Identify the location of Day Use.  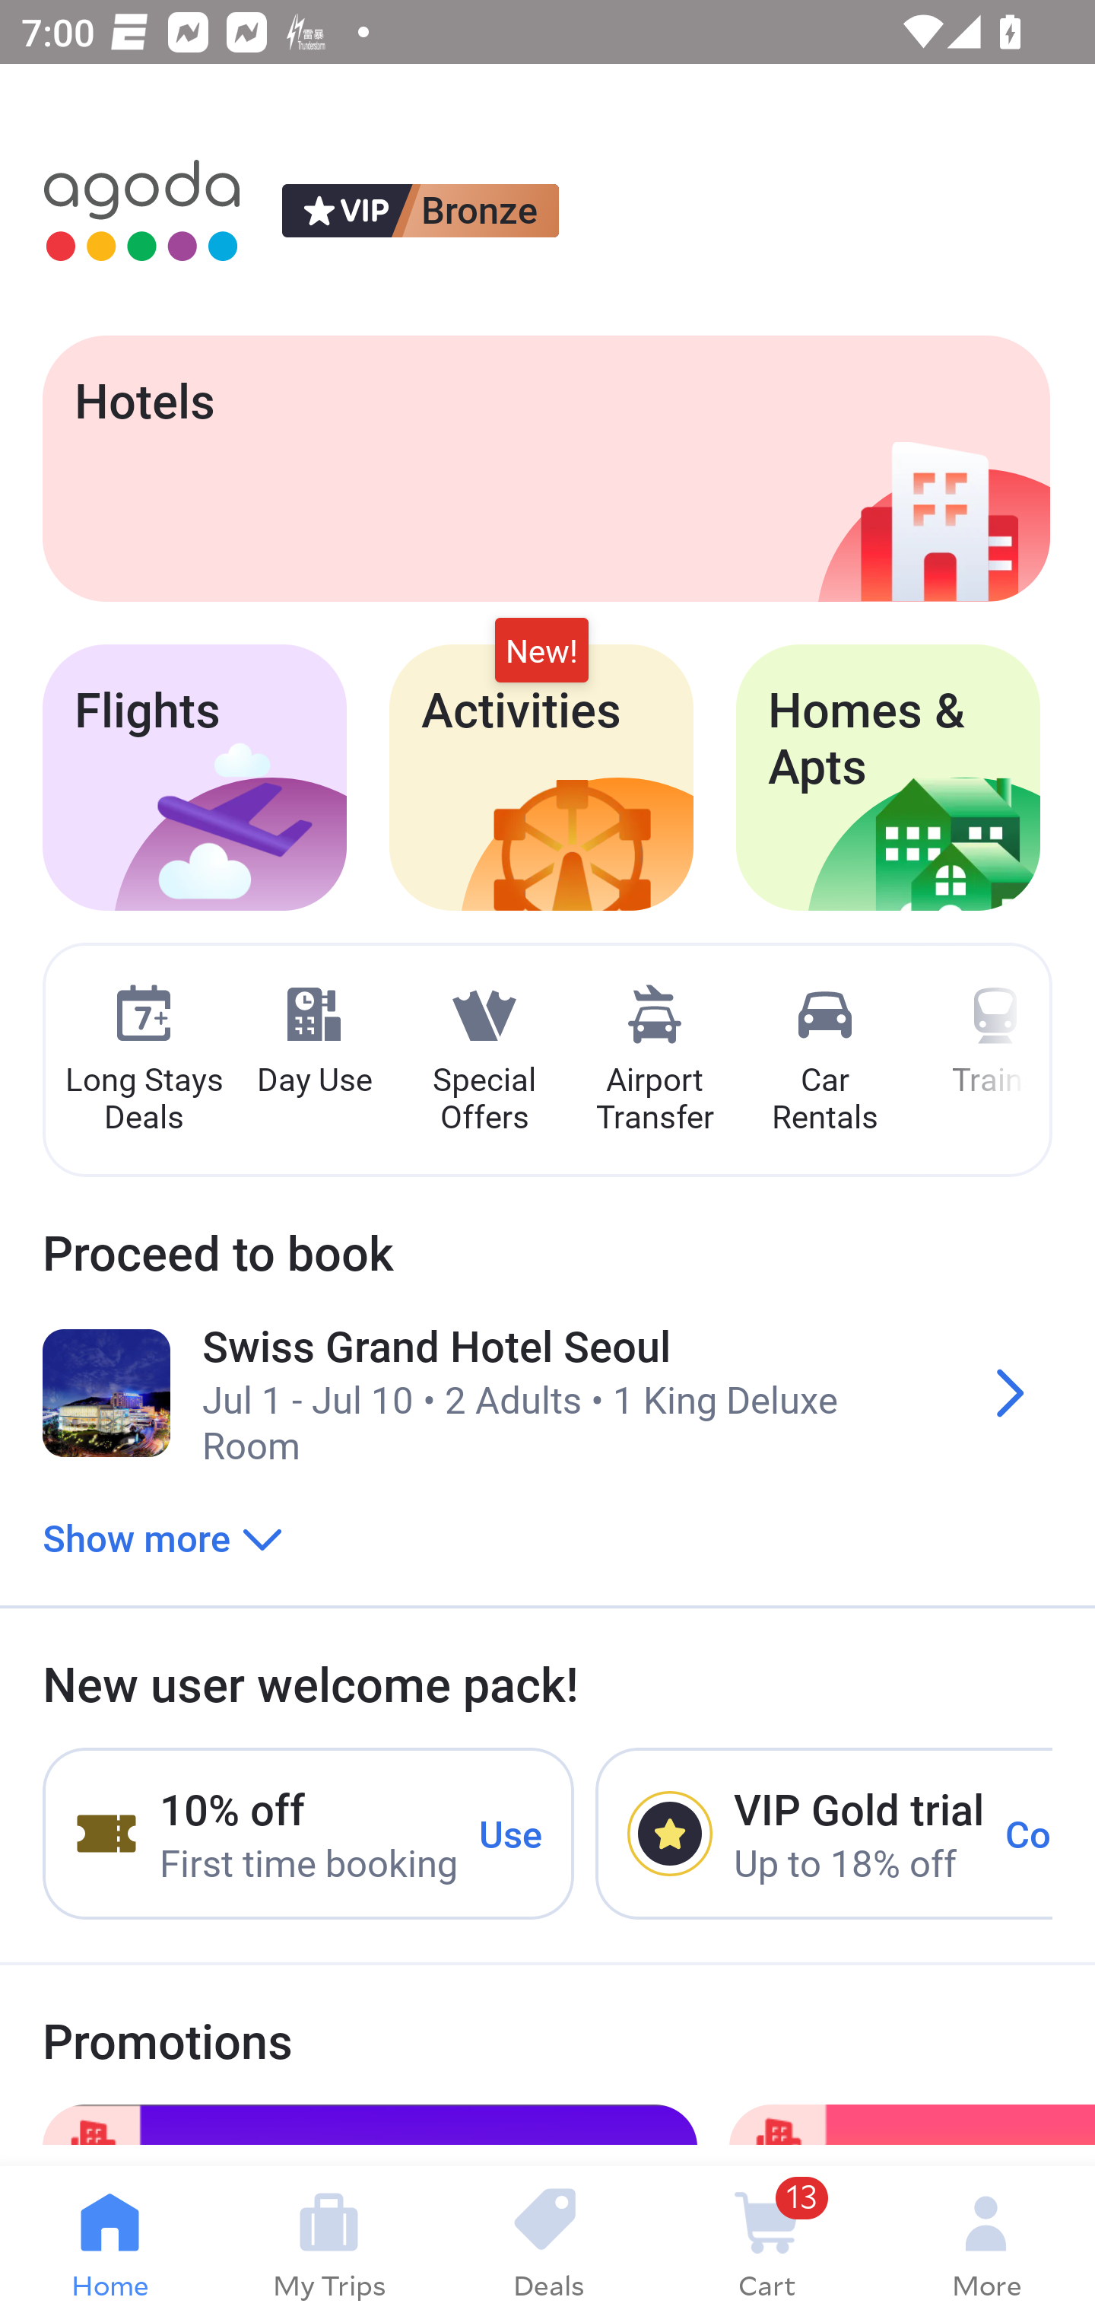
(314, 1042).